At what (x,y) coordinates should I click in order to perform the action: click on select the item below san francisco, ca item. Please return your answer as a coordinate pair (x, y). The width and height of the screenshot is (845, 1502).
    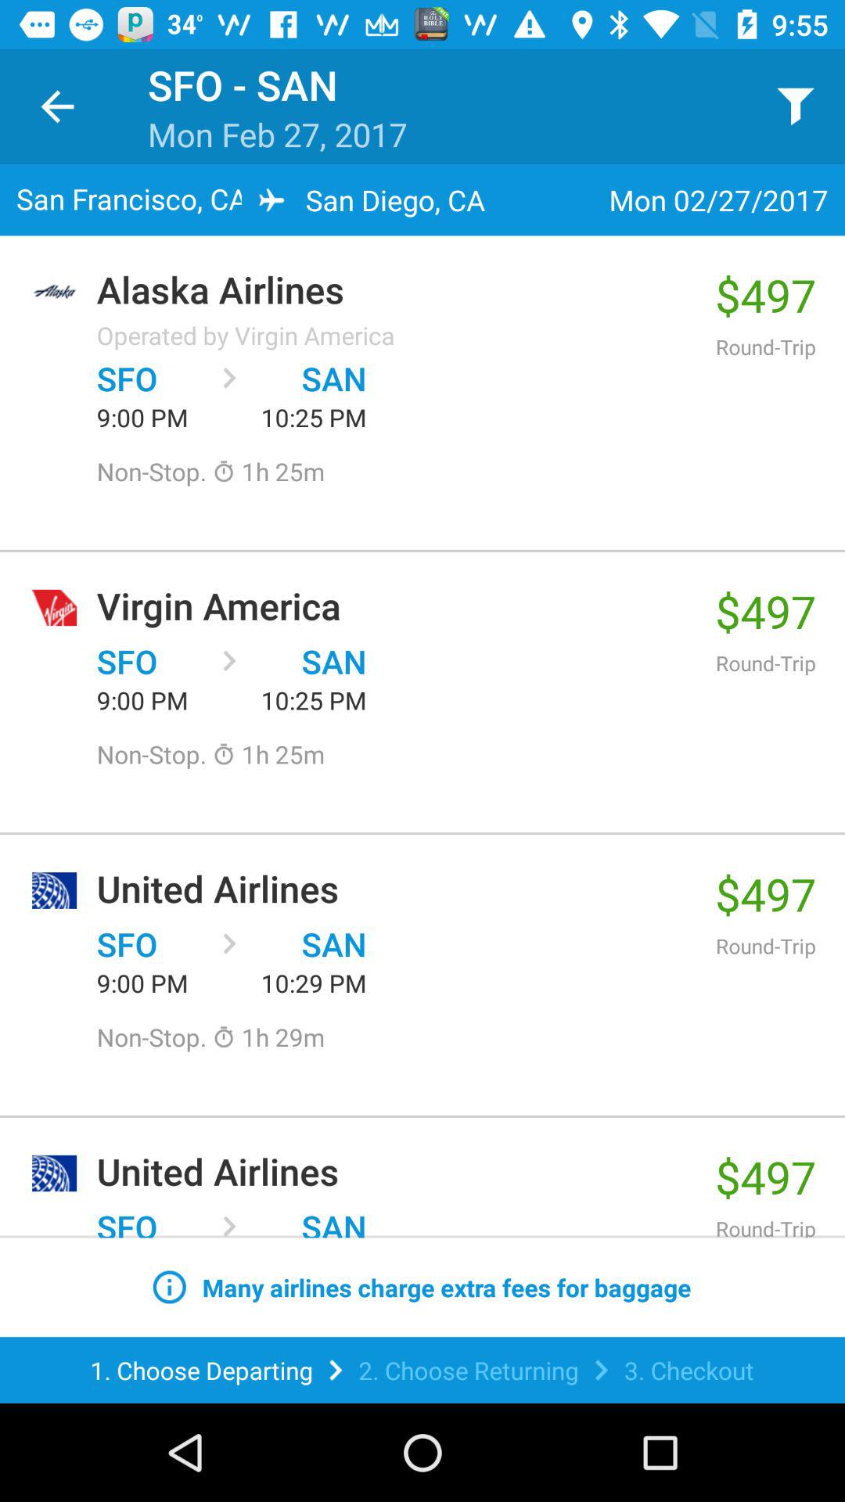
    Looking at the image, I should click on (397, 289).